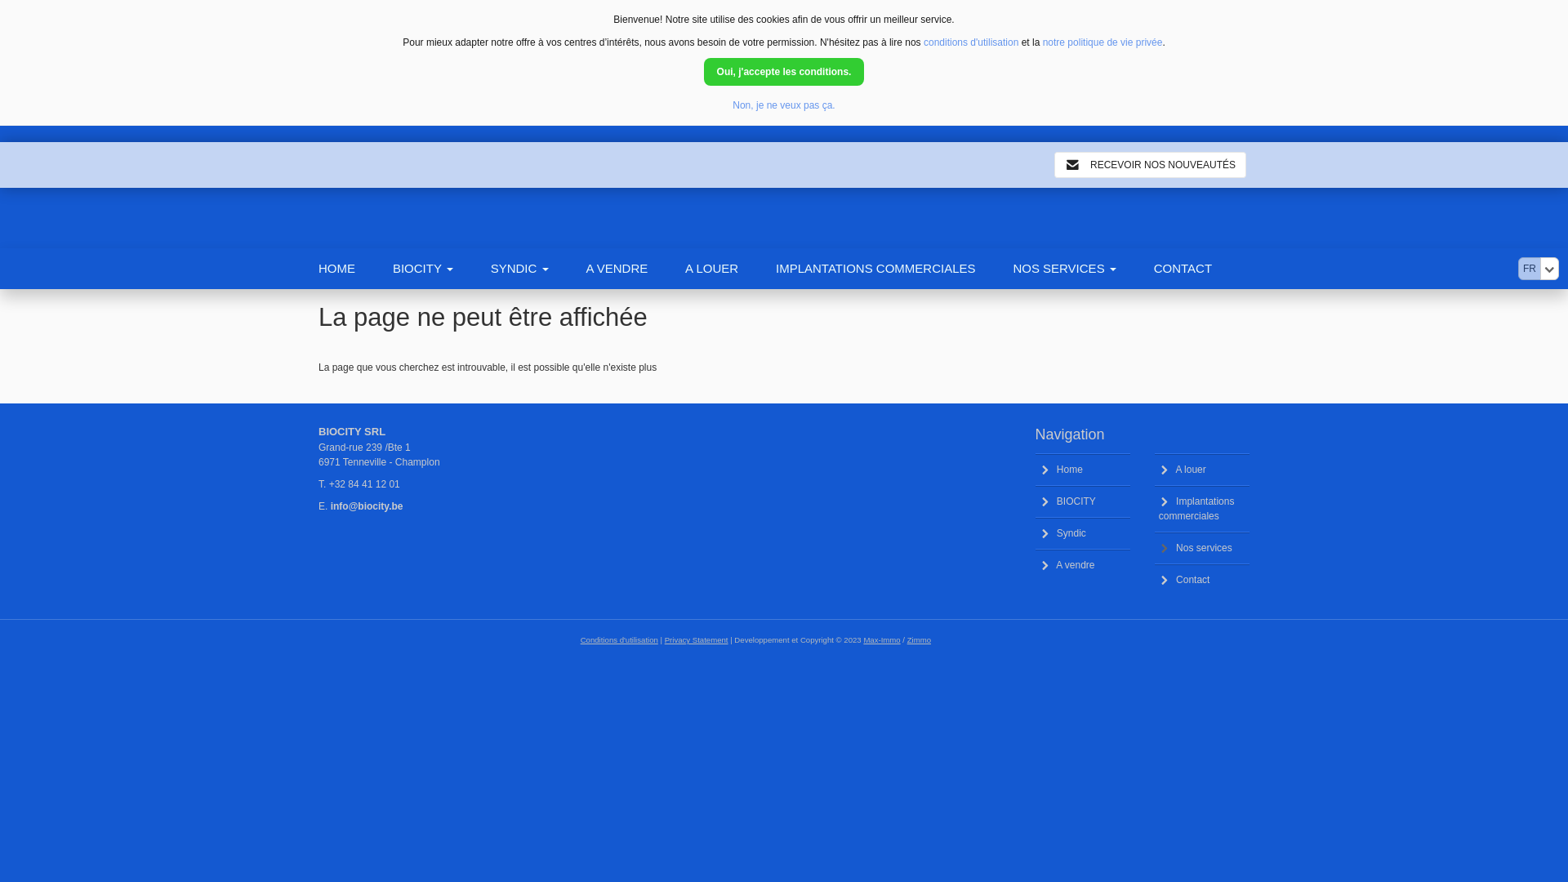 Image resolution: width=1568 pixels, height=882 pixels. Describe the element at coordinates (1083, 501) in the screenshot. I see `BIOCITY` at that location.